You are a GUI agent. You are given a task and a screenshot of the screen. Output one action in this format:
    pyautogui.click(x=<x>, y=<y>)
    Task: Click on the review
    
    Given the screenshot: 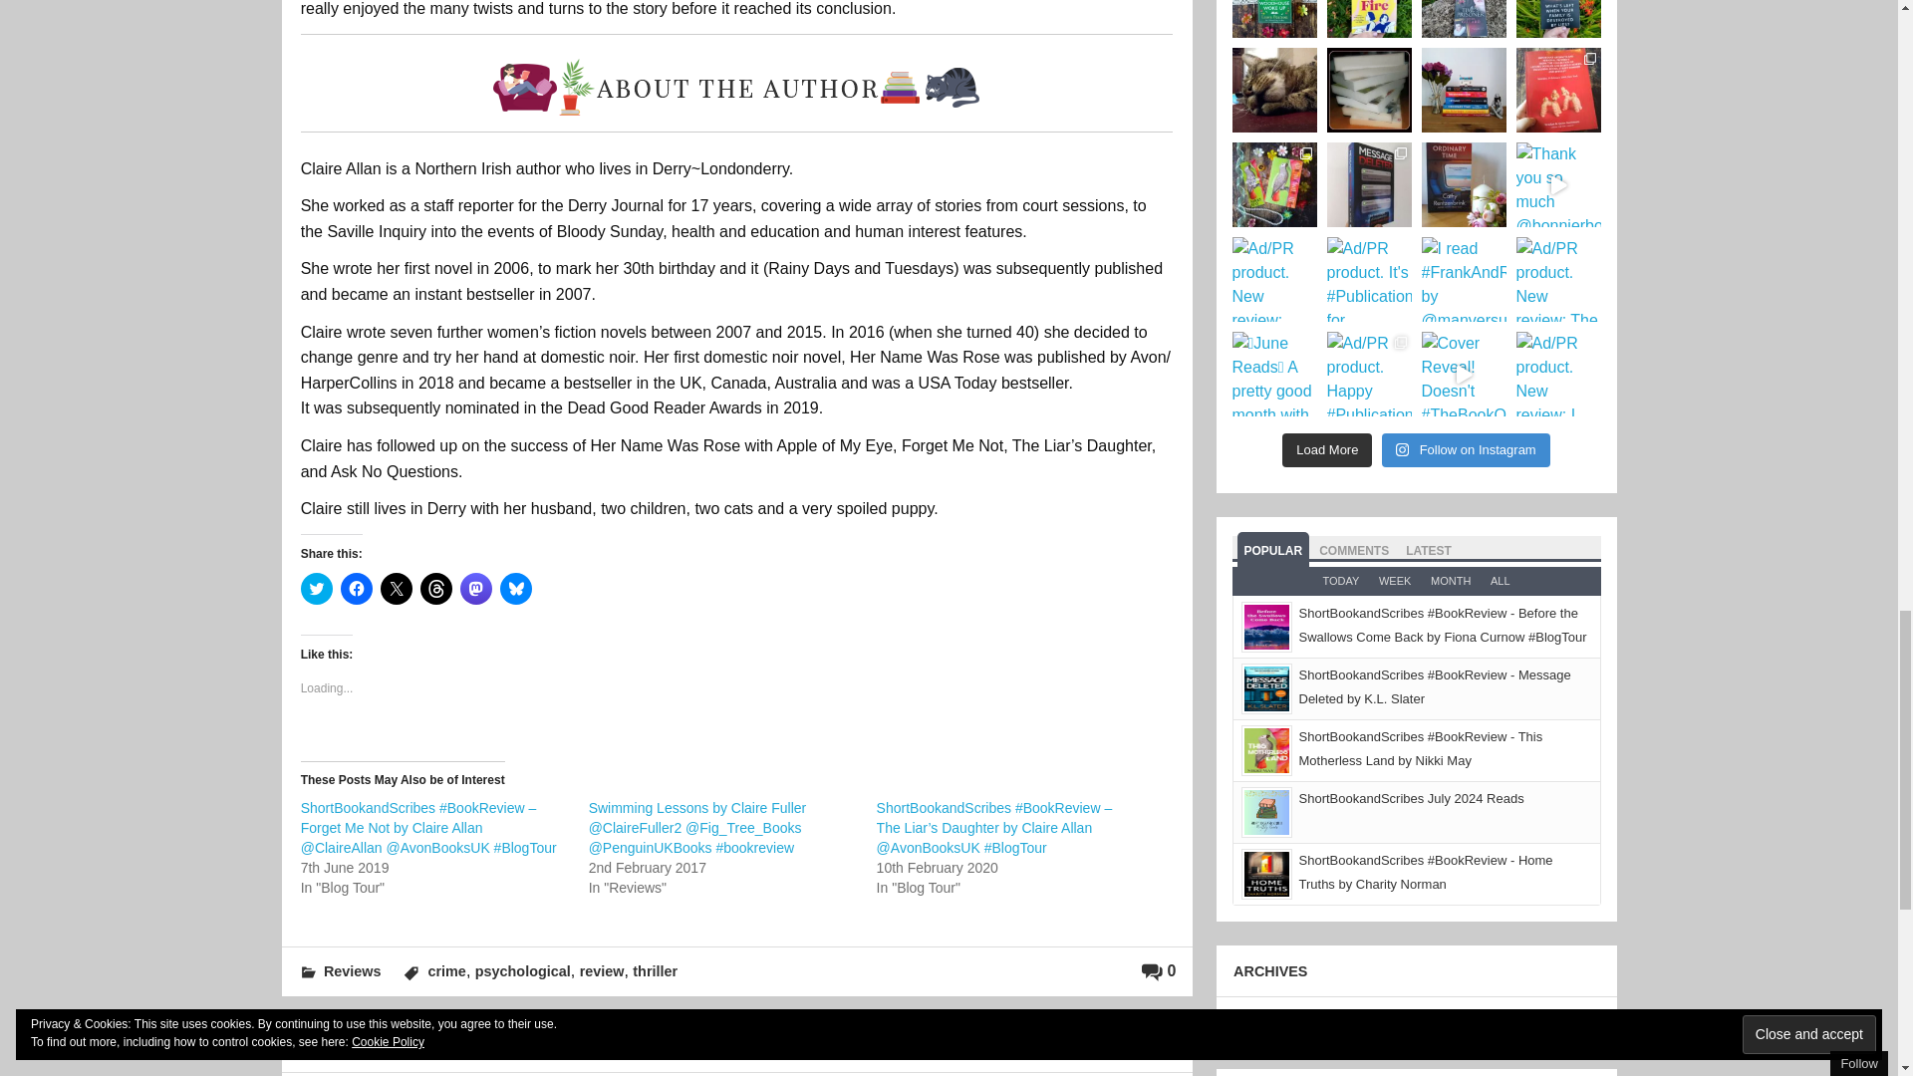 What is the action you would take?
    pyautogui.click(x=602, y=970)
    